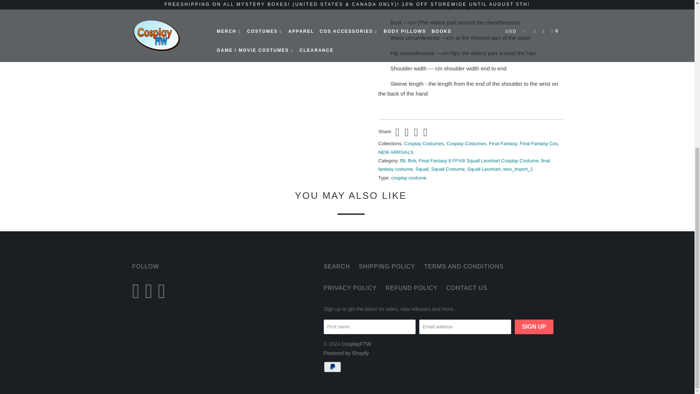 This screenshot has height=394, width=700. I want to click on Sign Up, so click(534, 327).